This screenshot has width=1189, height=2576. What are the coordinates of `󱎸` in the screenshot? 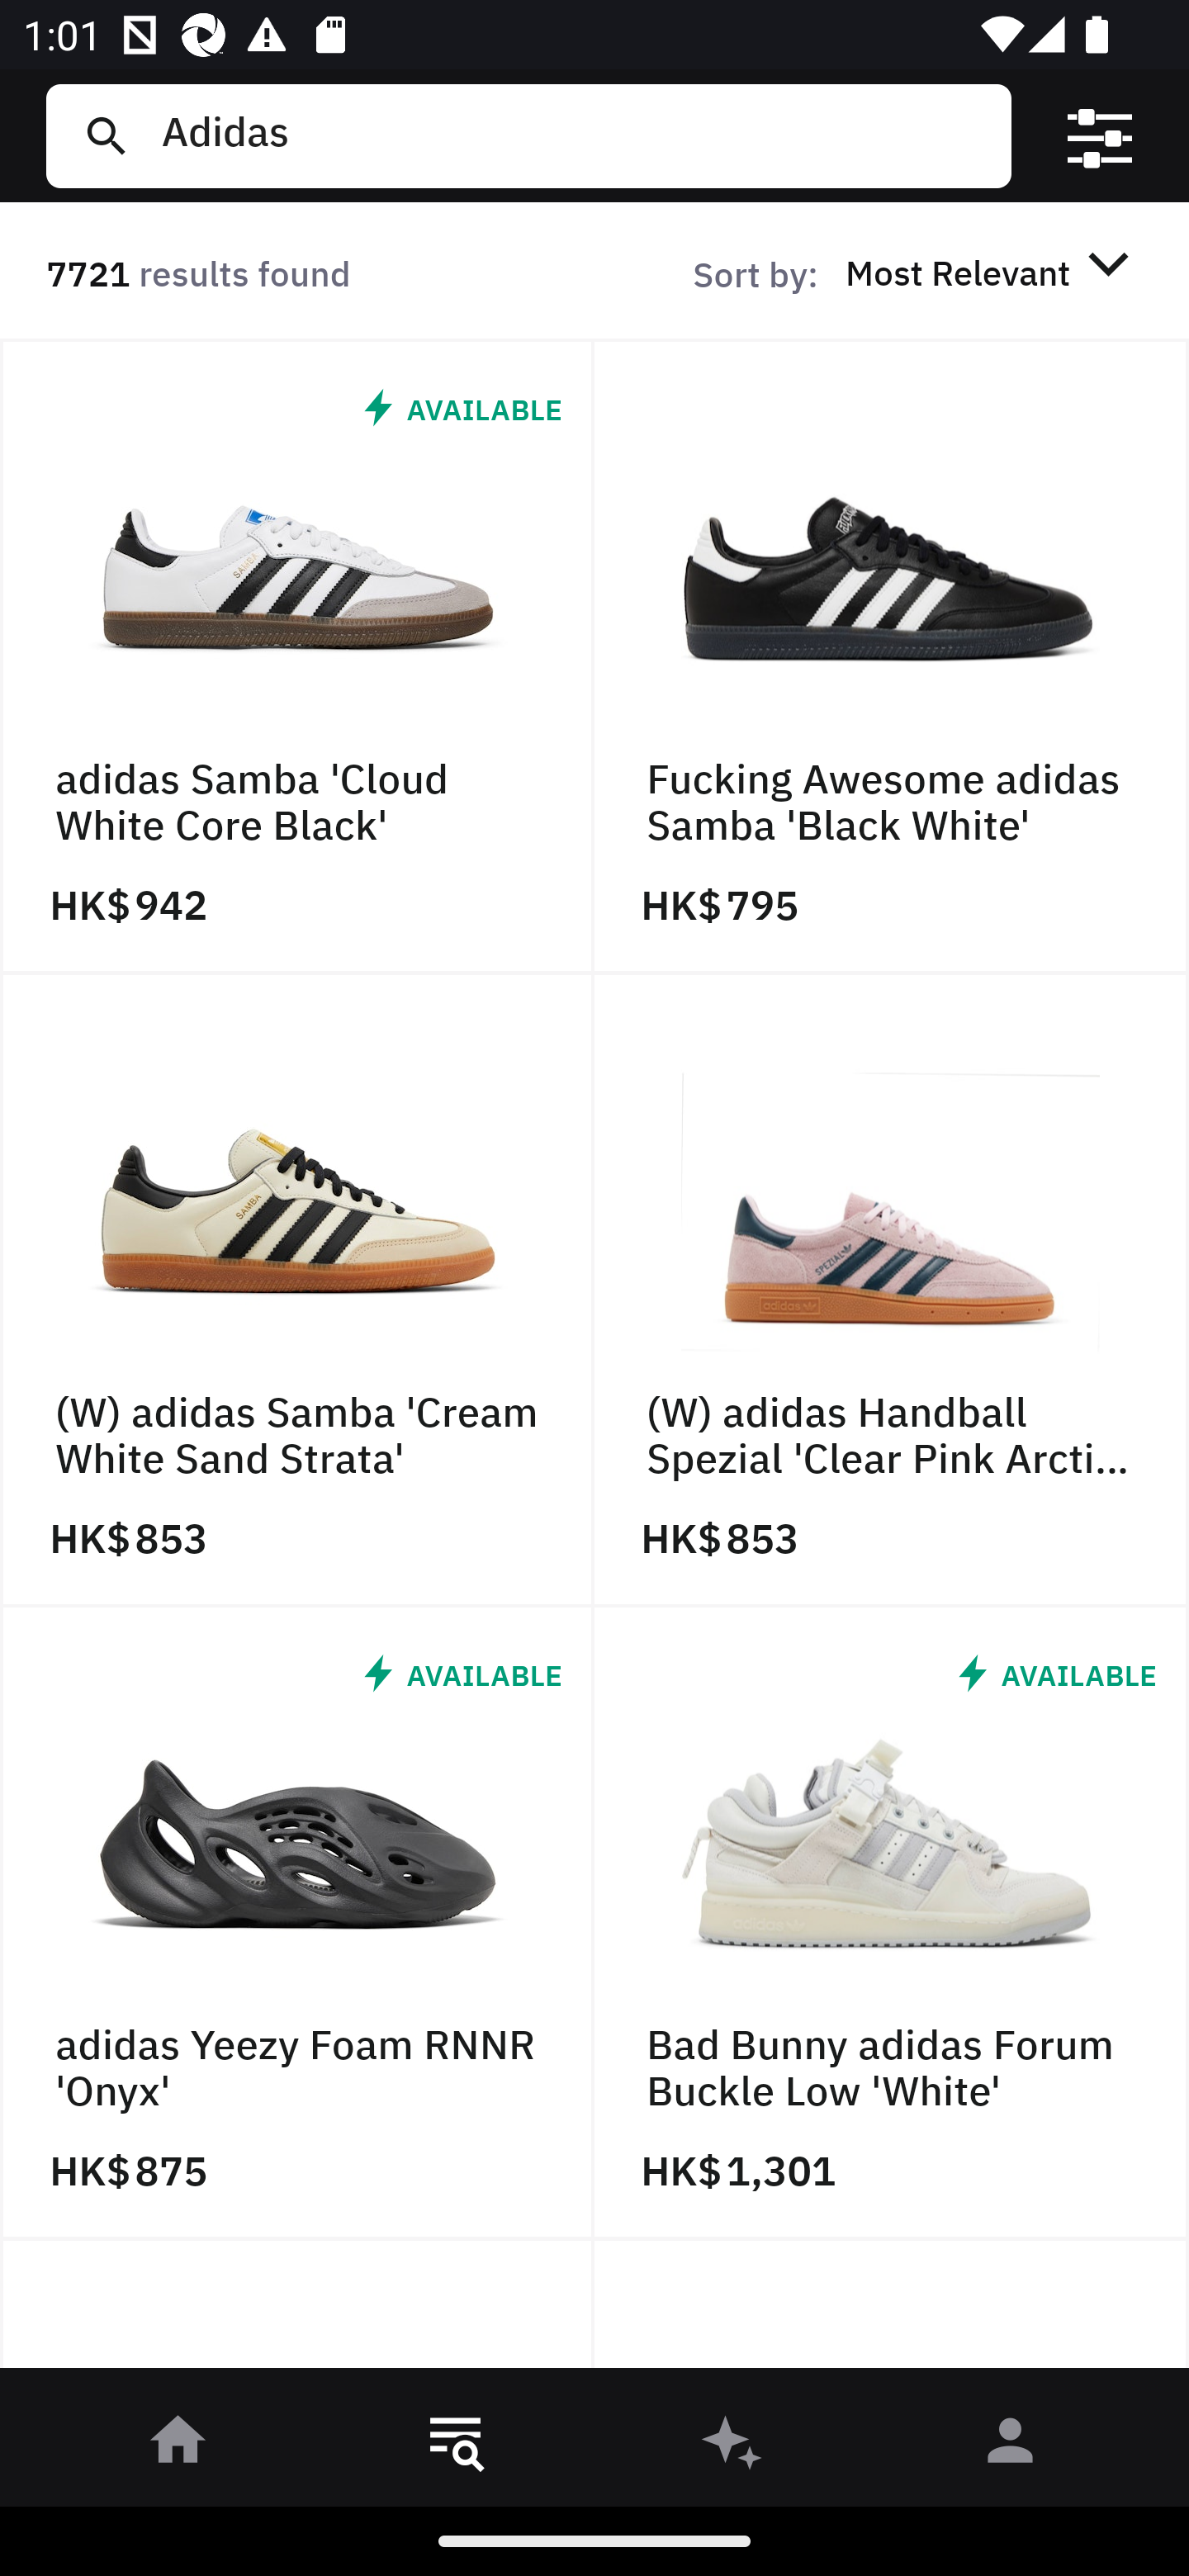 It's located at (456, 2446).